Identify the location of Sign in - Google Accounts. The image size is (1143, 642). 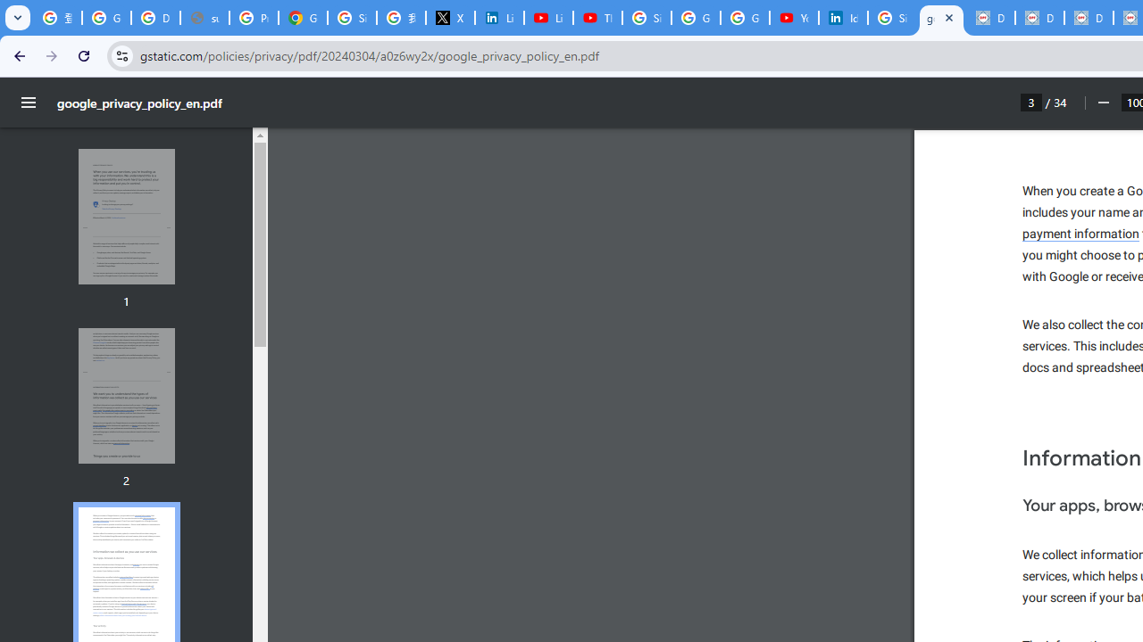
(352, 18).